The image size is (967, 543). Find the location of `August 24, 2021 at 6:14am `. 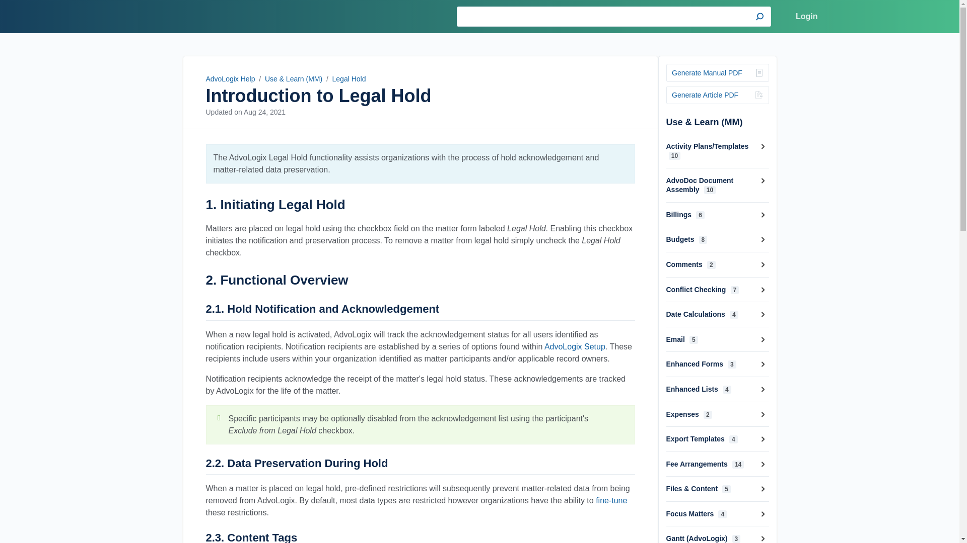

August 24, 2021 at 6:14am  is located at coordinates (264, 112).